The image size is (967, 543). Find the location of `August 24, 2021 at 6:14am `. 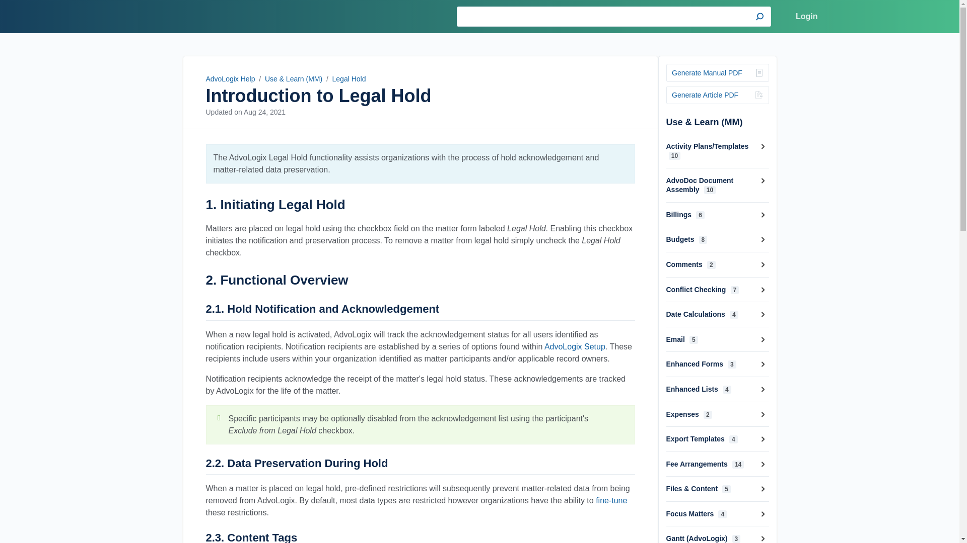

August 24, 2021 at 6:14am  is located at coordinates (264, 112).